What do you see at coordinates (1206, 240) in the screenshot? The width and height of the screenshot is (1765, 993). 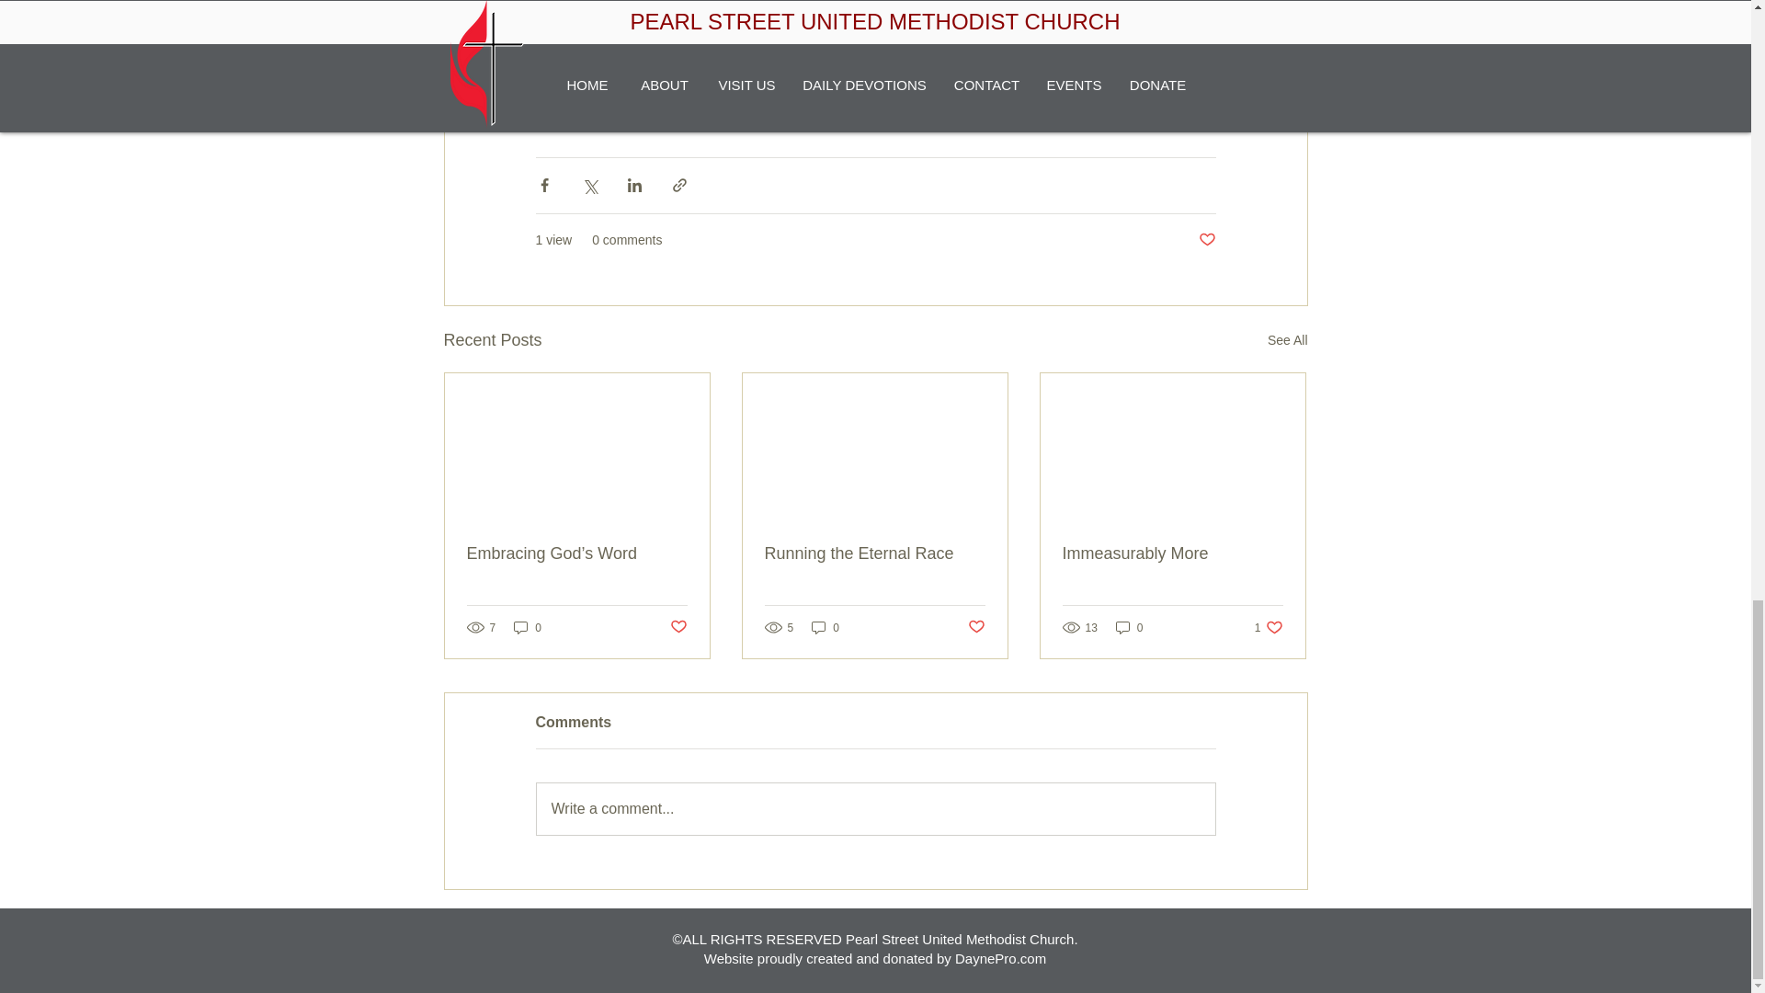 I see `Write a comment...` at bounding box center [1206, 240].